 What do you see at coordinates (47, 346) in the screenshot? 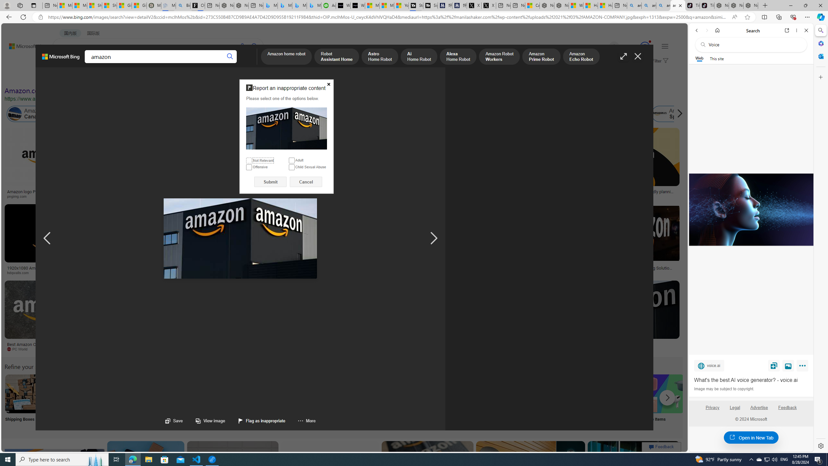
I see `Best Amazon Cyber Monday deals 2019 | PCWorld` at bounding box center [47, 346].